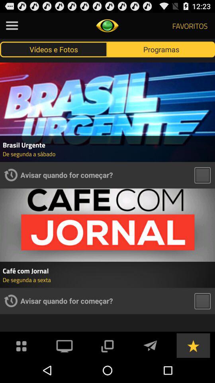  Describe the element at coordinates (107, 345) in the screenshot. I see `open new window` at that location.